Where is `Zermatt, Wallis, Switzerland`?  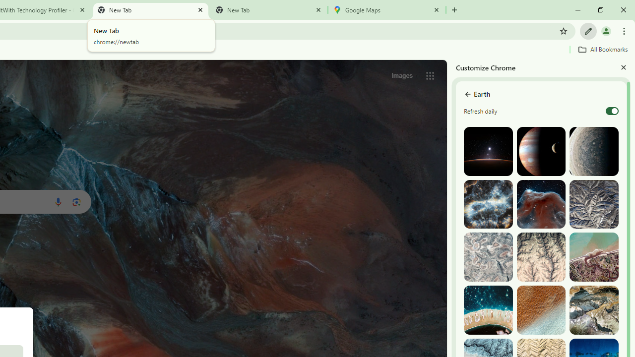
Zermatt, Wallis, Switzerland is located at coordinates (594, 310).